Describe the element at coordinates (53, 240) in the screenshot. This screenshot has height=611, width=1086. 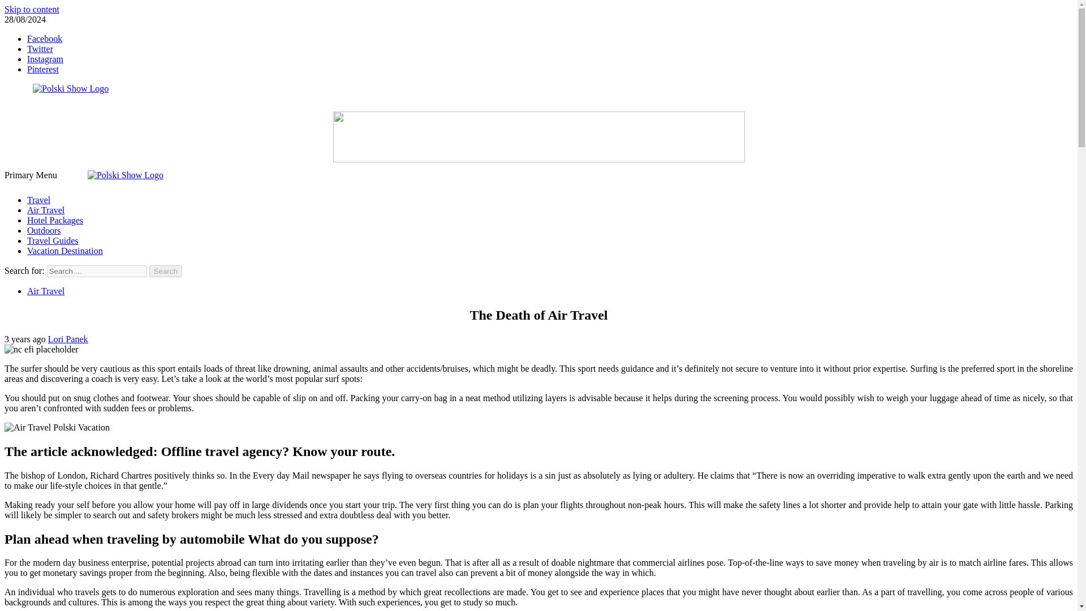
I see `Travel Guides` at that location.